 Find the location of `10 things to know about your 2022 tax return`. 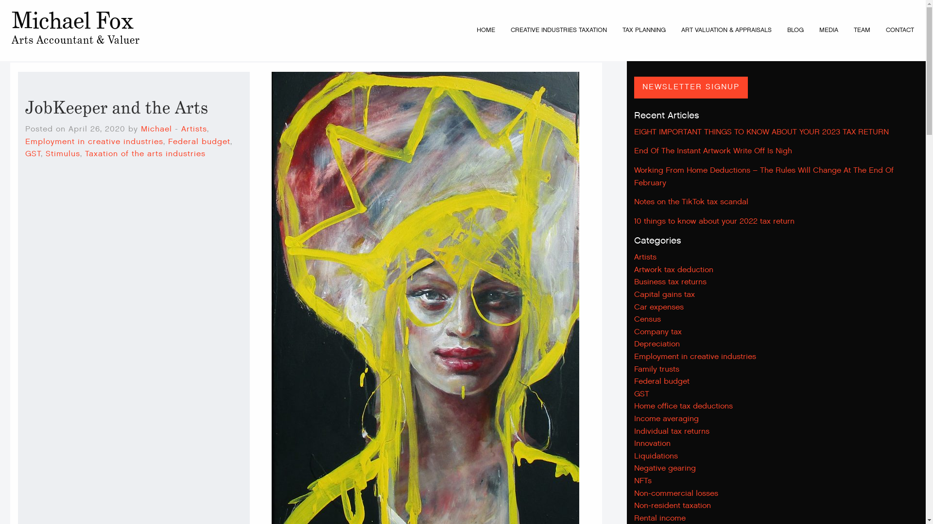

10 things to know about your 2022 tax return is located at coordinates (714, 220).